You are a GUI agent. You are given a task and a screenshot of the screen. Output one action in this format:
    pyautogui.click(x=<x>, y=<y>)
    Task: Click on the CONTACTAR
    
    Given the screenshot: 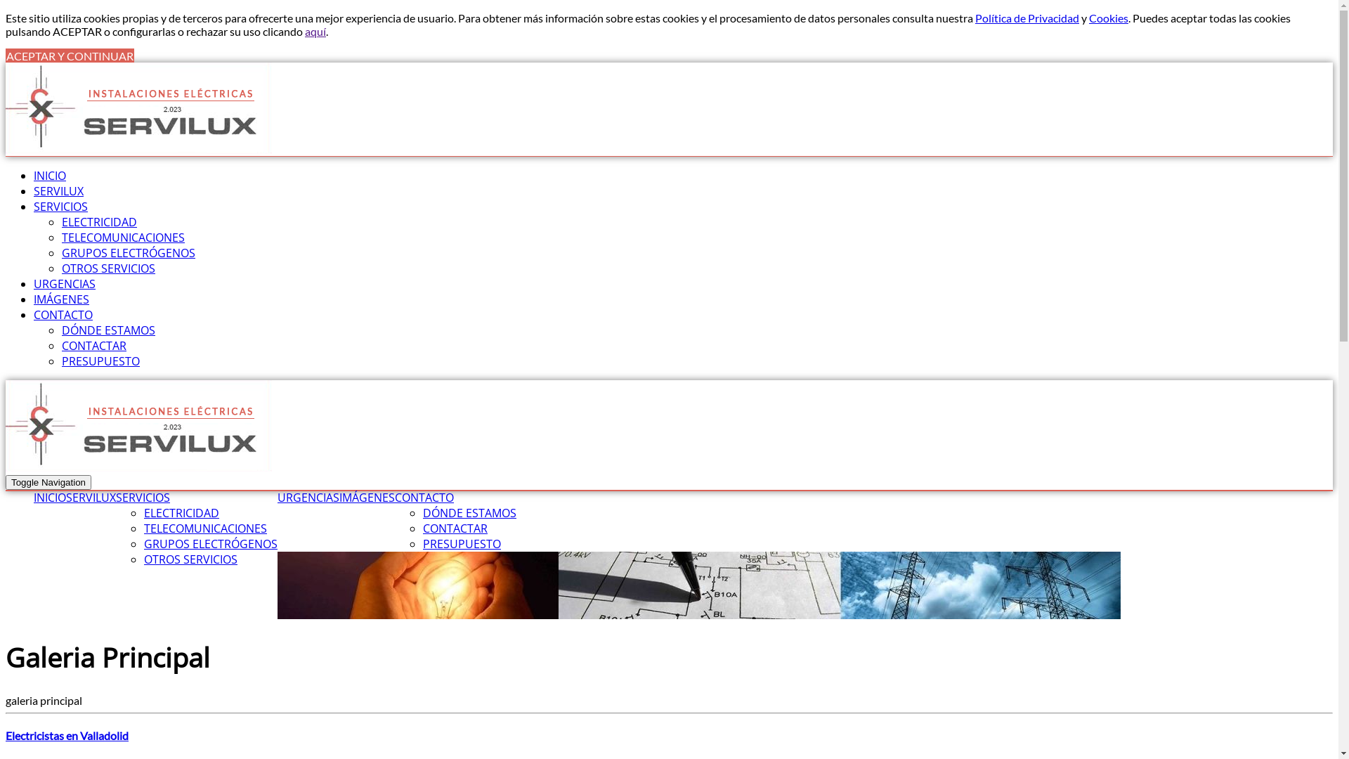 What is the action you would take?
    pyautogui.click(x=94, y=346)
    